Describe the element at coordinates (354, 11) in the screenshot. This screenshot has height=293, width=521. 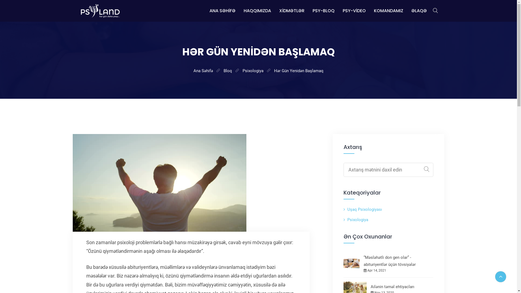
I see `PSY-VIDEO` at that location.